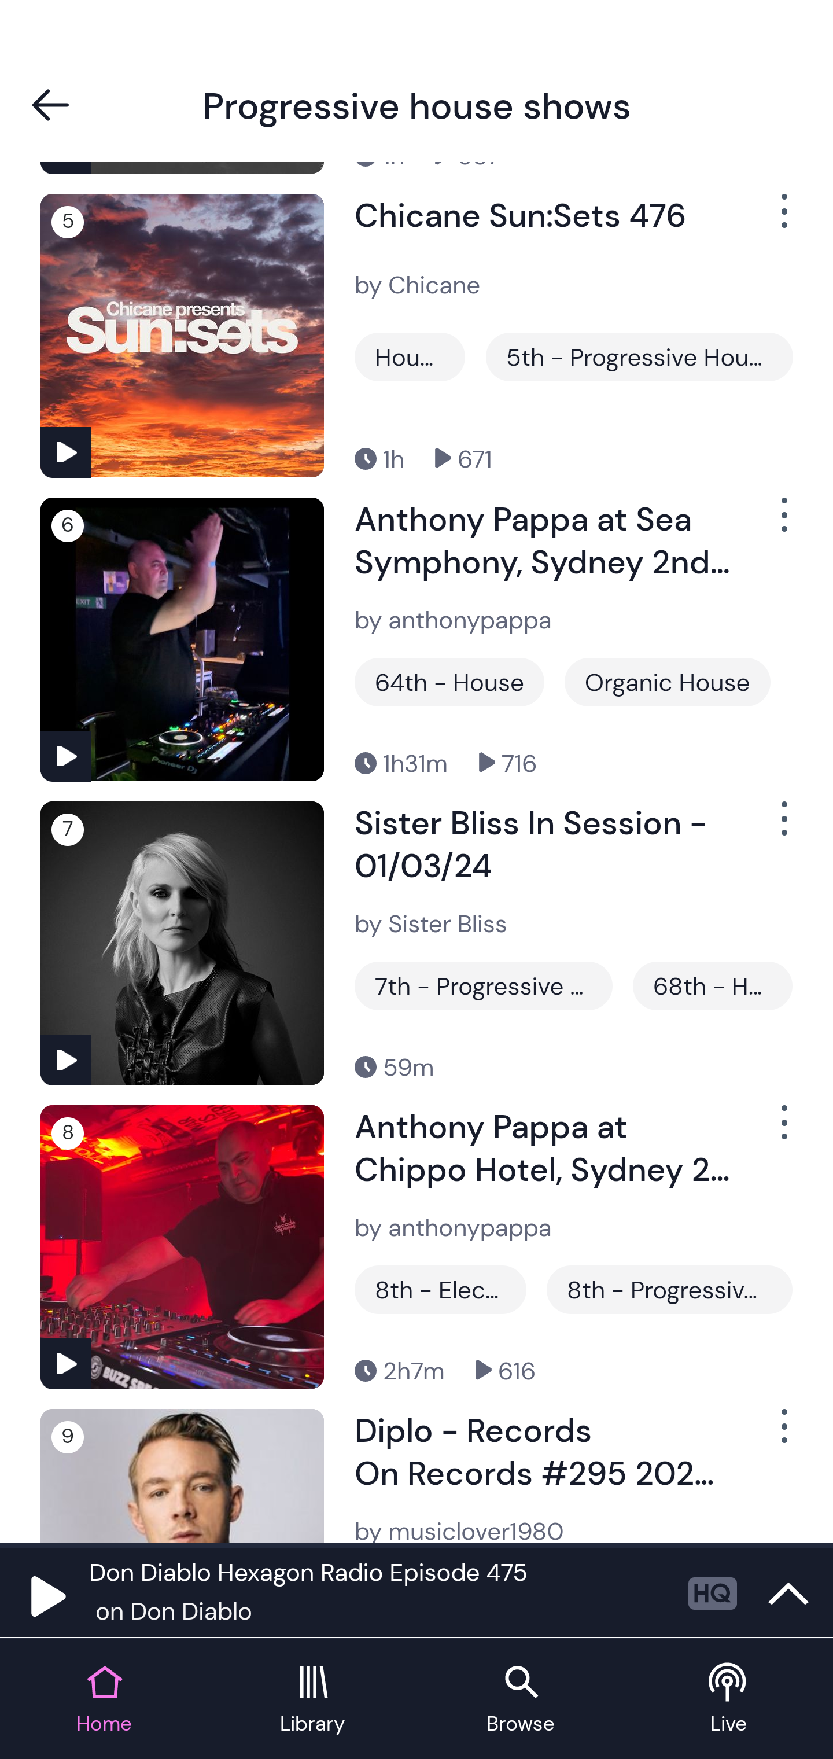  I want to click on 68th - House, so click(713, 985).